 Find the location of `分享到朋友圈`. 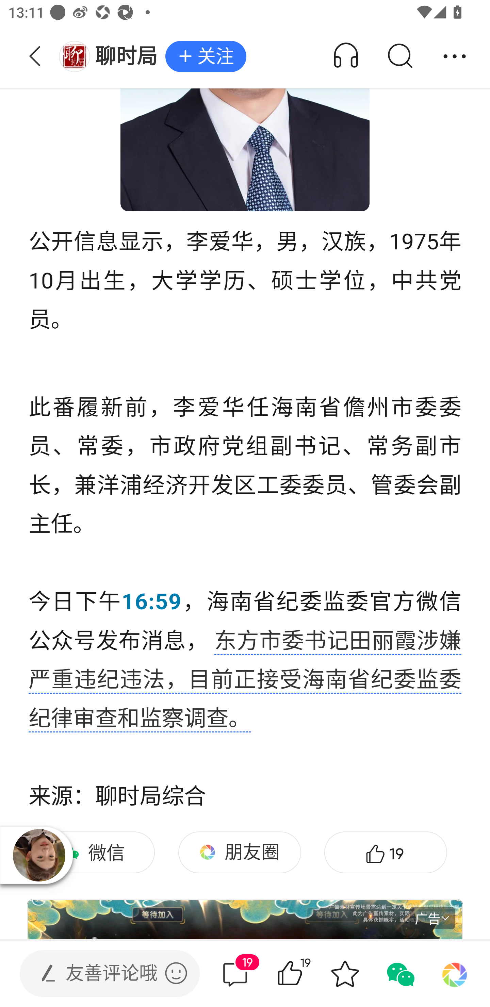

分享到朋友圈 is located at coordinates (455, 974).